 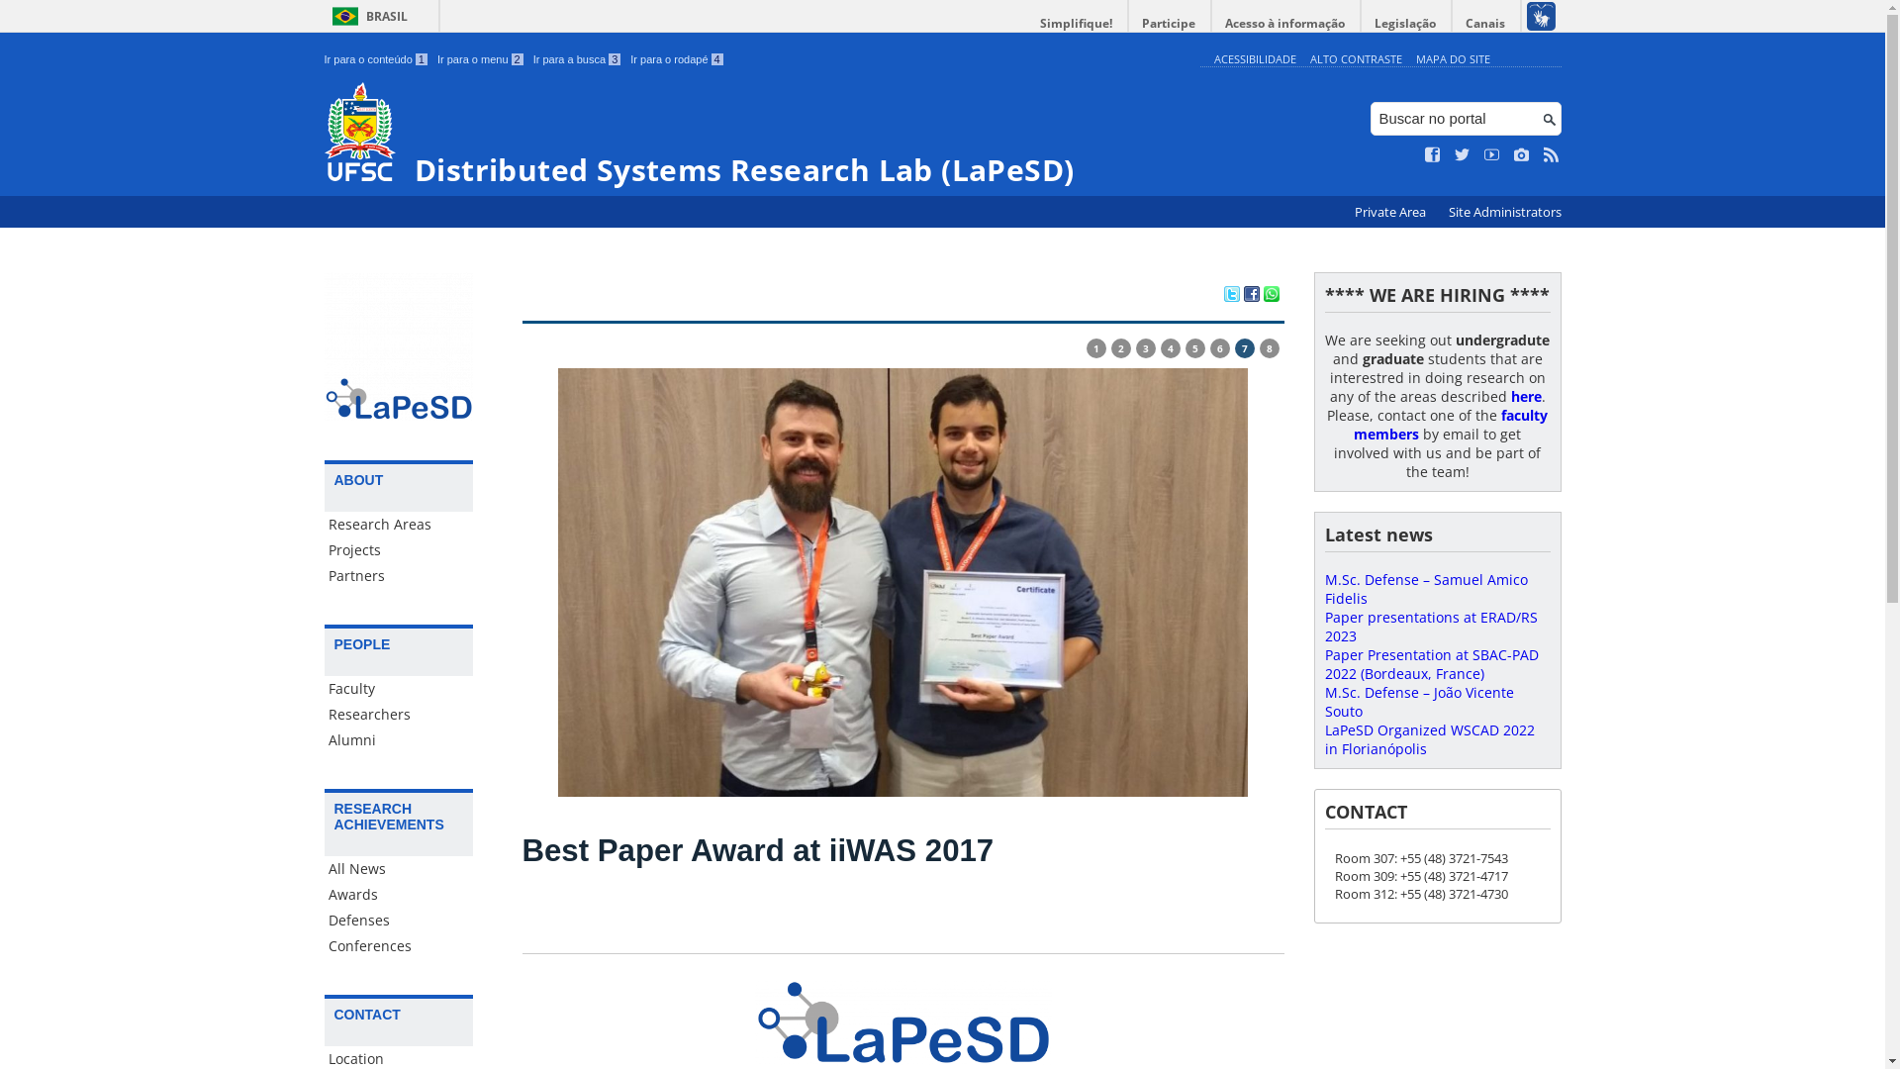 I want to click on Best Paper Award at iiWAS 2017, so click(x=758, y=851).